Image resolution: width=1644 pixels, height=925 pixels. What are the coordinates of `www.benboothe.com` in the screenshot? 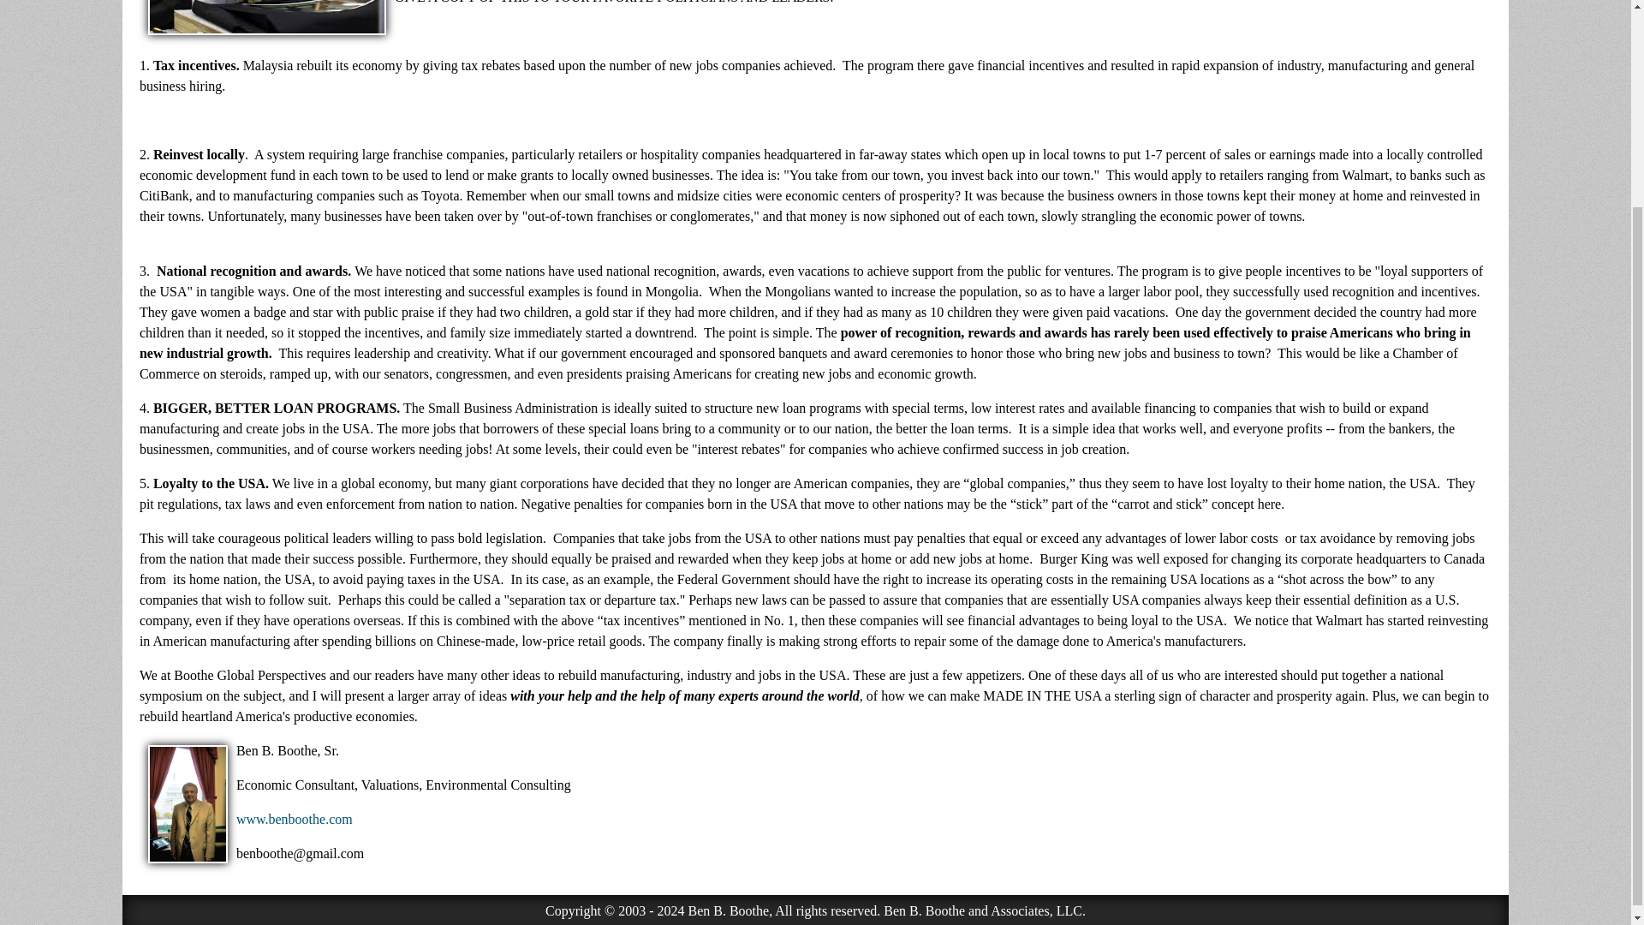 It's located at (295, 819).